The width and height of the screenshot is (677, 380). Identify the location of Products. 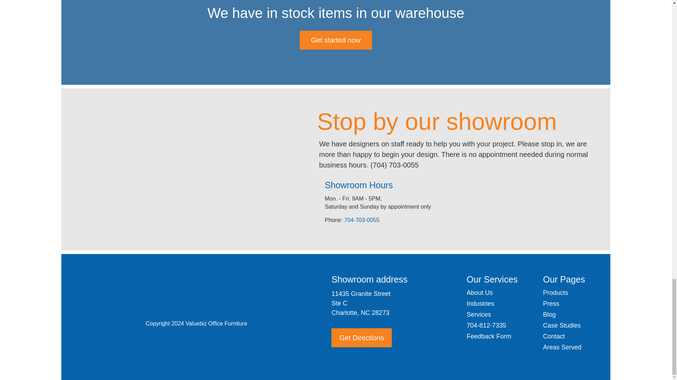
(555, 293).